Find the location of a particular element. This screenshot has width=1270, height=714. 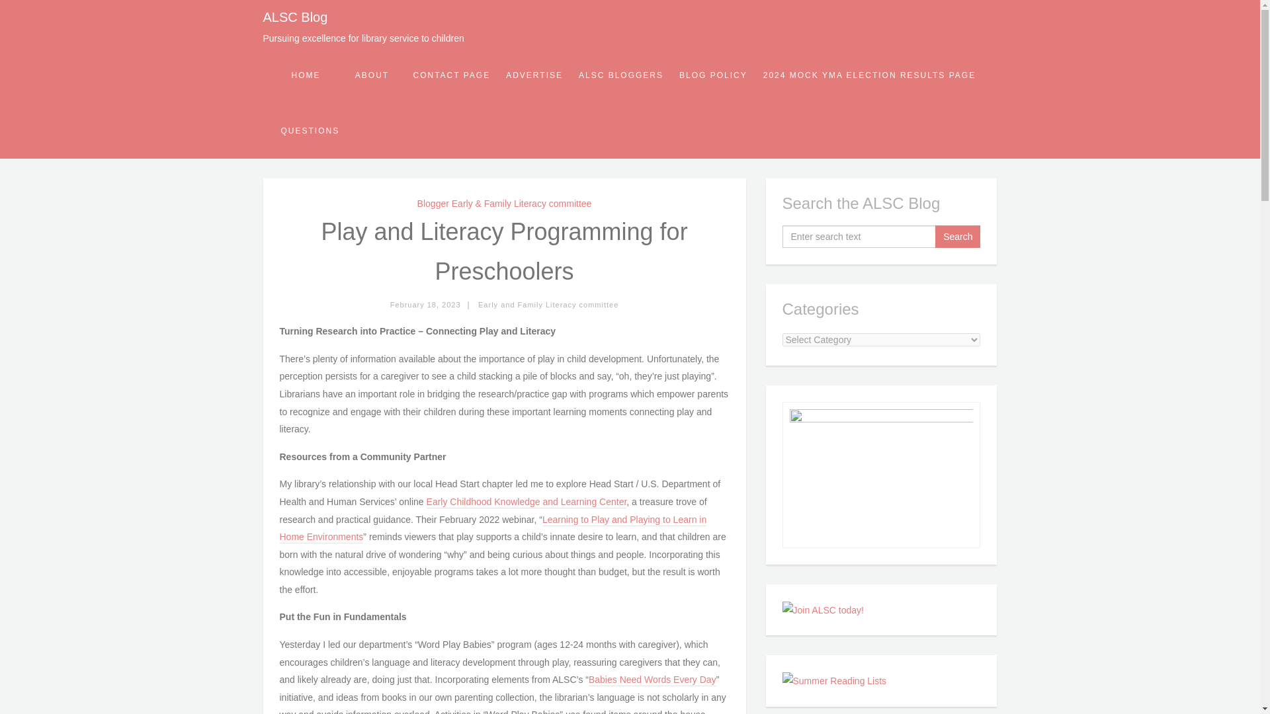

Blog Policy is located at coordinates (713, 75).